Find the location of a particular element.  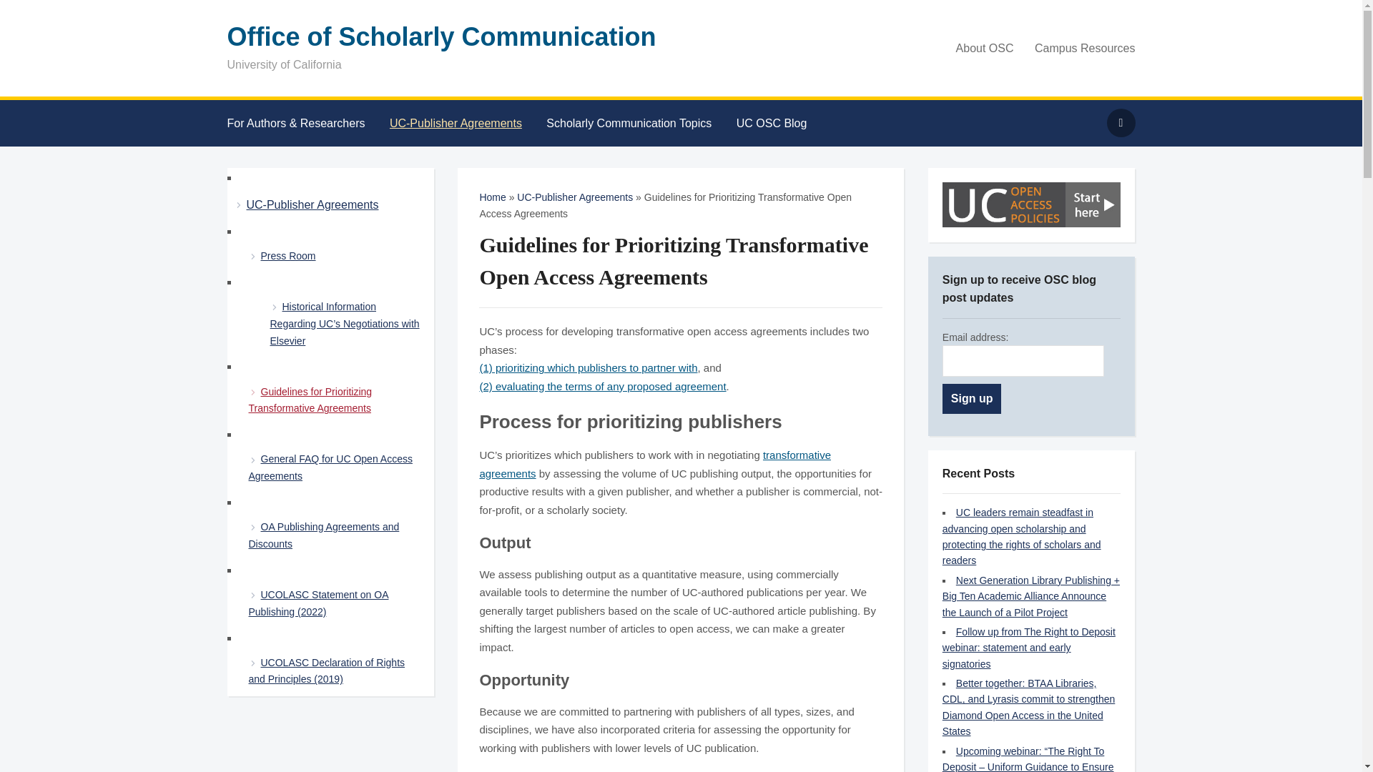

Campus Resources is located at coordinates (1076, 49).